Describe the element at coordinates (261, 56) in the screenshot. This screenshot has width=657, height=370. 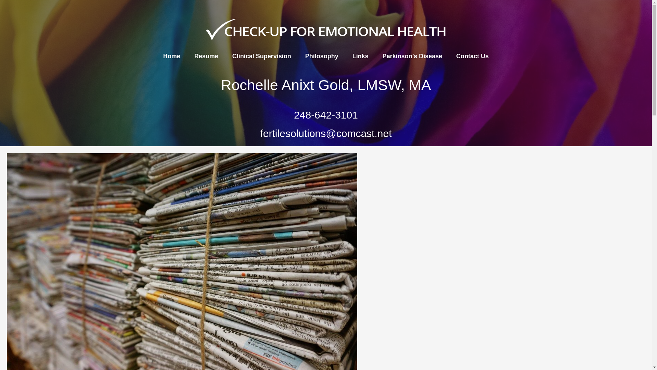
I see `Clinical Supervision` at that location.